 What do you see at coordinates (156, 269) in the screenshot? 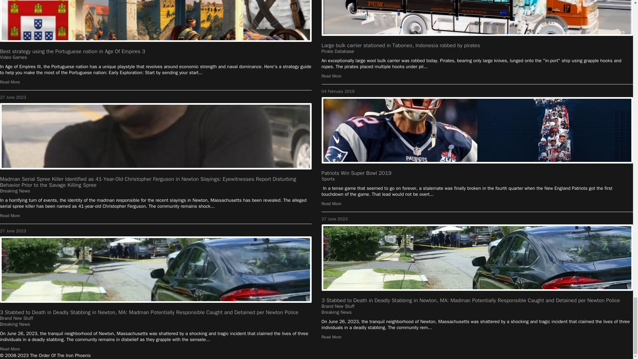
I see `Newton Triple Homocide` at bounding box center [156, 269].